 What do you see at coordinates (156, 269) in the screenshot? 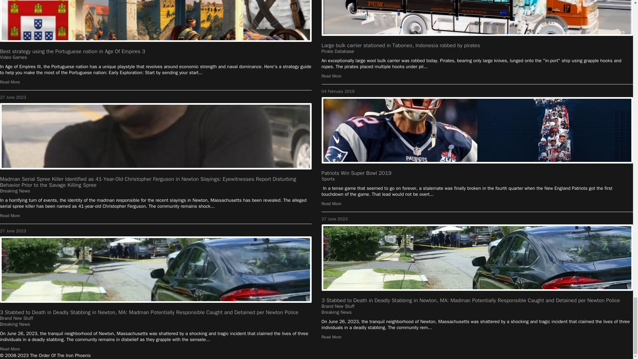
I see `Newton Triple Homocide` at bounding box center [156, 269].